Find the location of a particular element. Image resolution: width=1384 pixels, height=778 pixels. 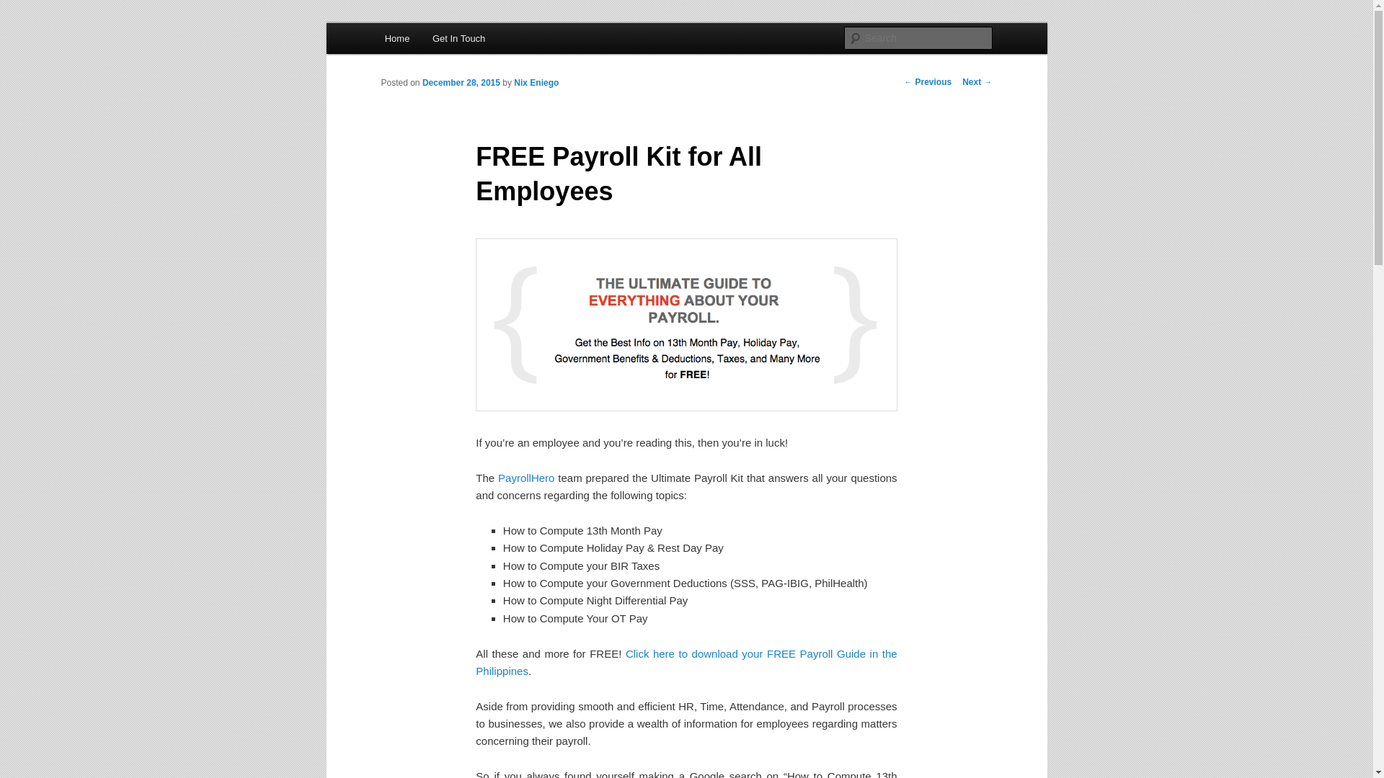

Home is located at coordinates (396, 38).